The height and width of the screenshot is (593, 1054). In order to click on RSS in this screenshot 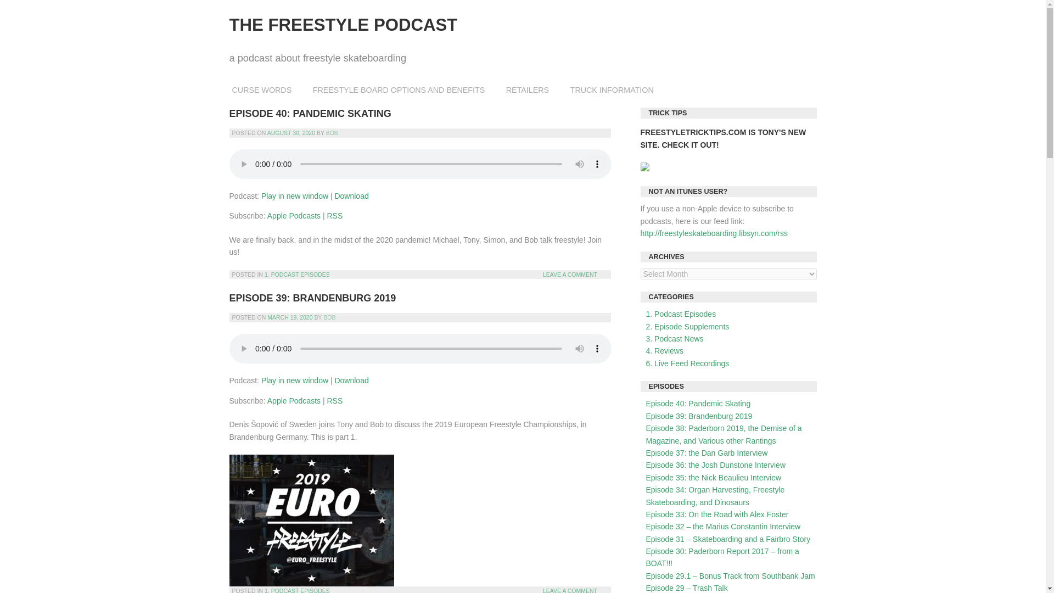, I will do `click(335, 401)`.